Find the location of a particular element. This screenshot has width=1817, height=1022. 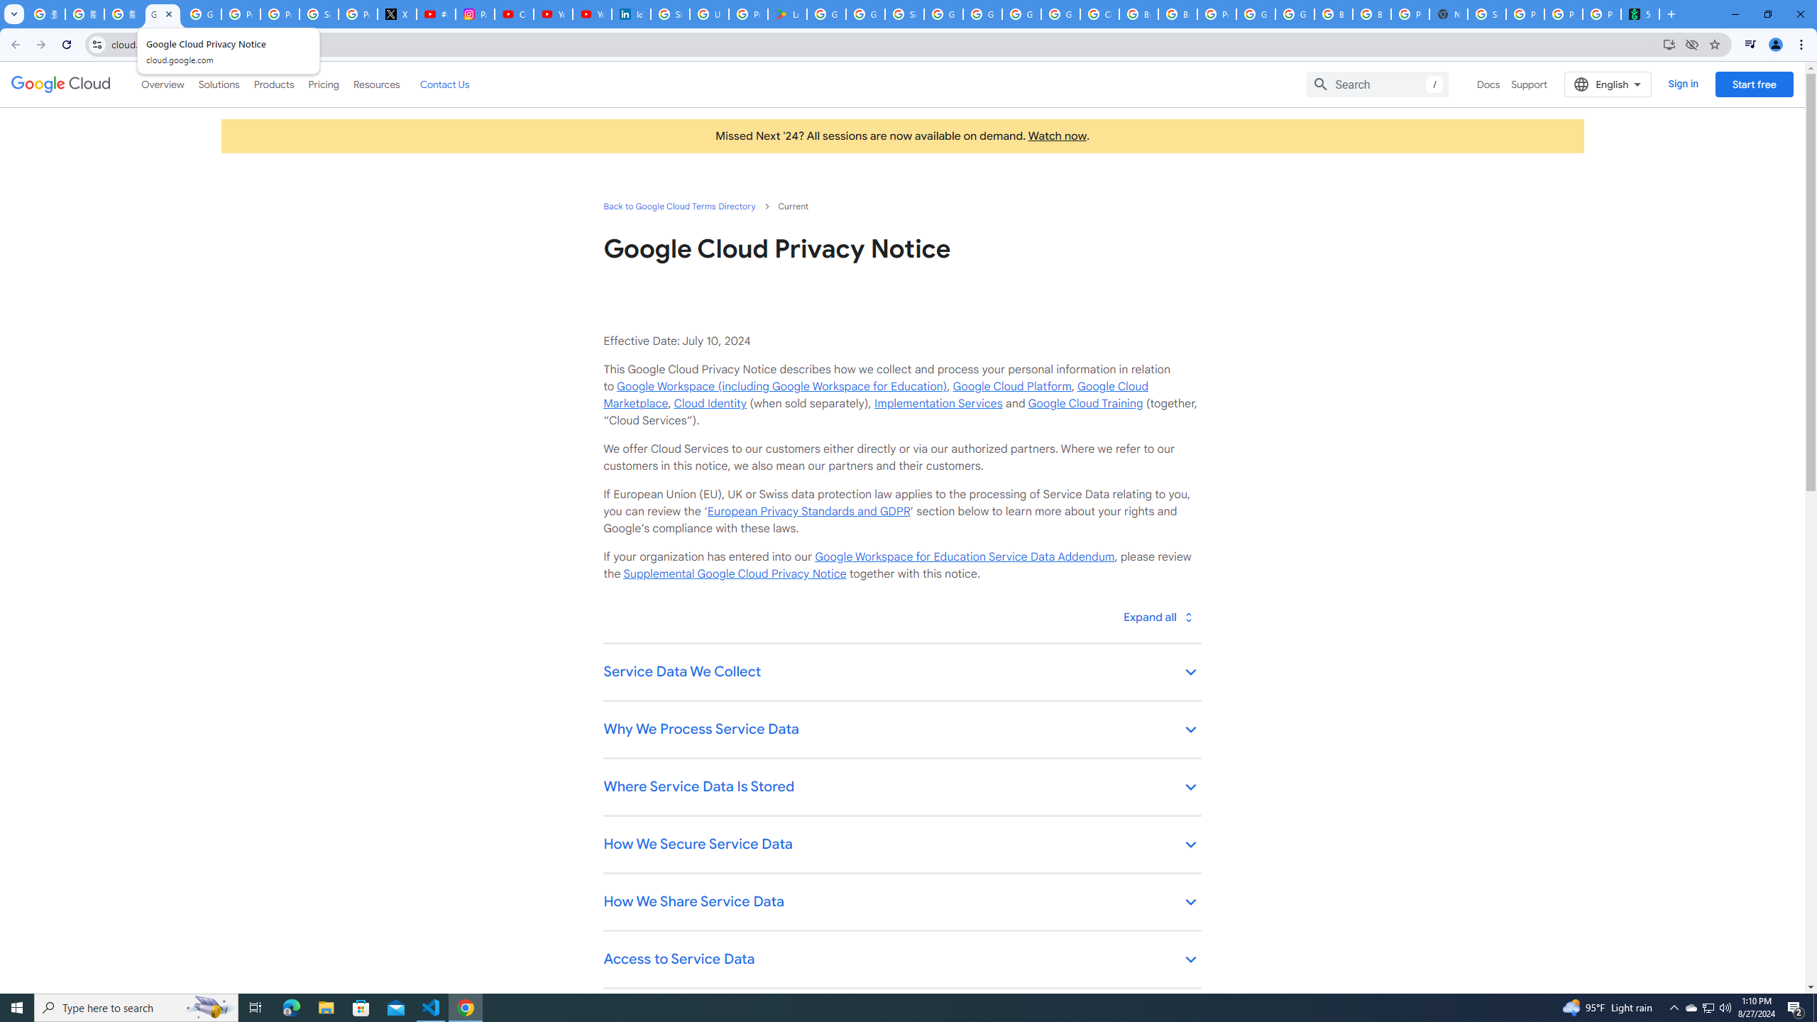

Implementation Services is located at coordinates (938, 403).